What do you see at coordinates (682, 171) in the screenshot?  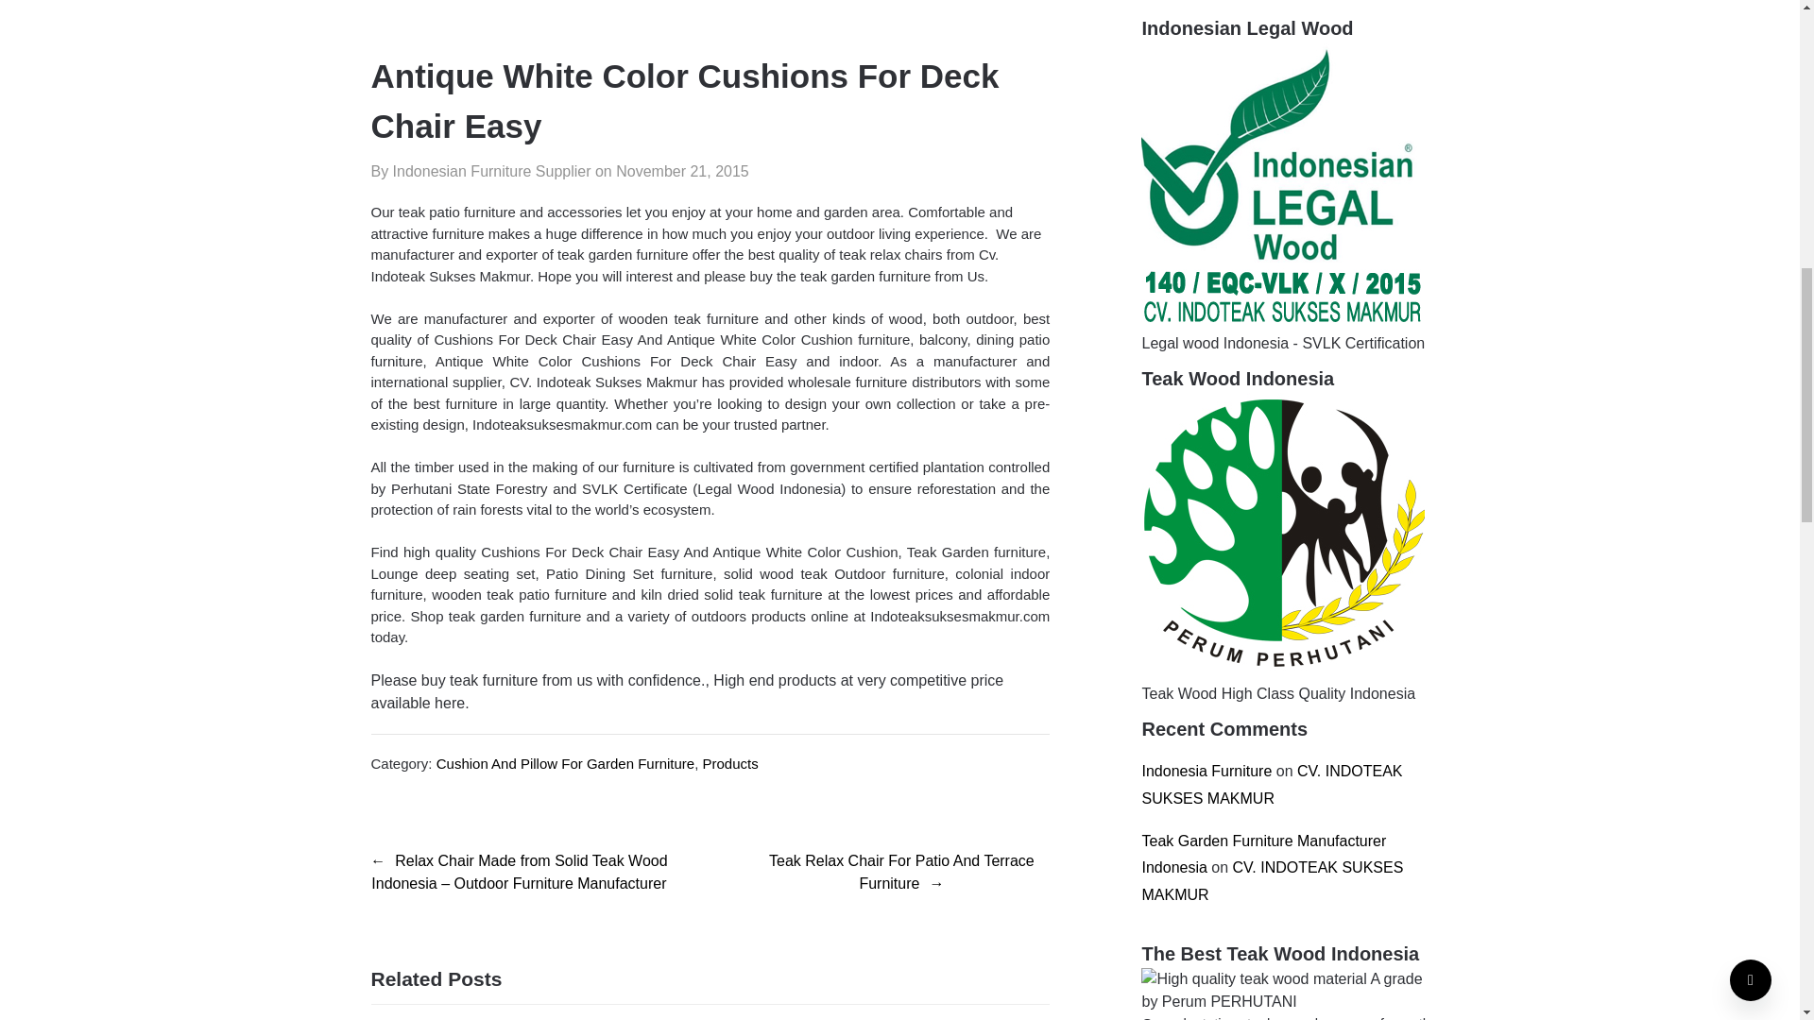 I see `November 21, 2015` at bounding box center [682, 171].